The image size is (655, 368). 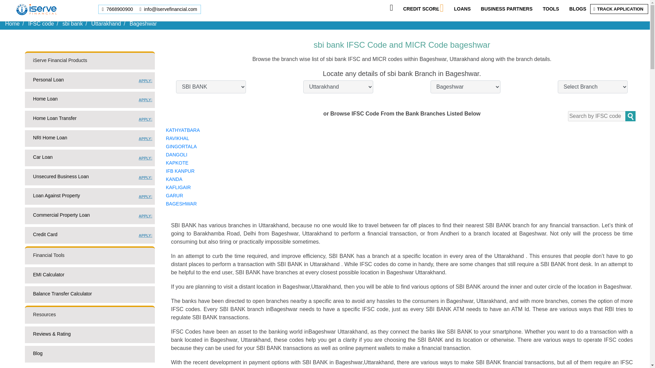 I want to click on CREDIT SCORE, so click(x=89, y=121).